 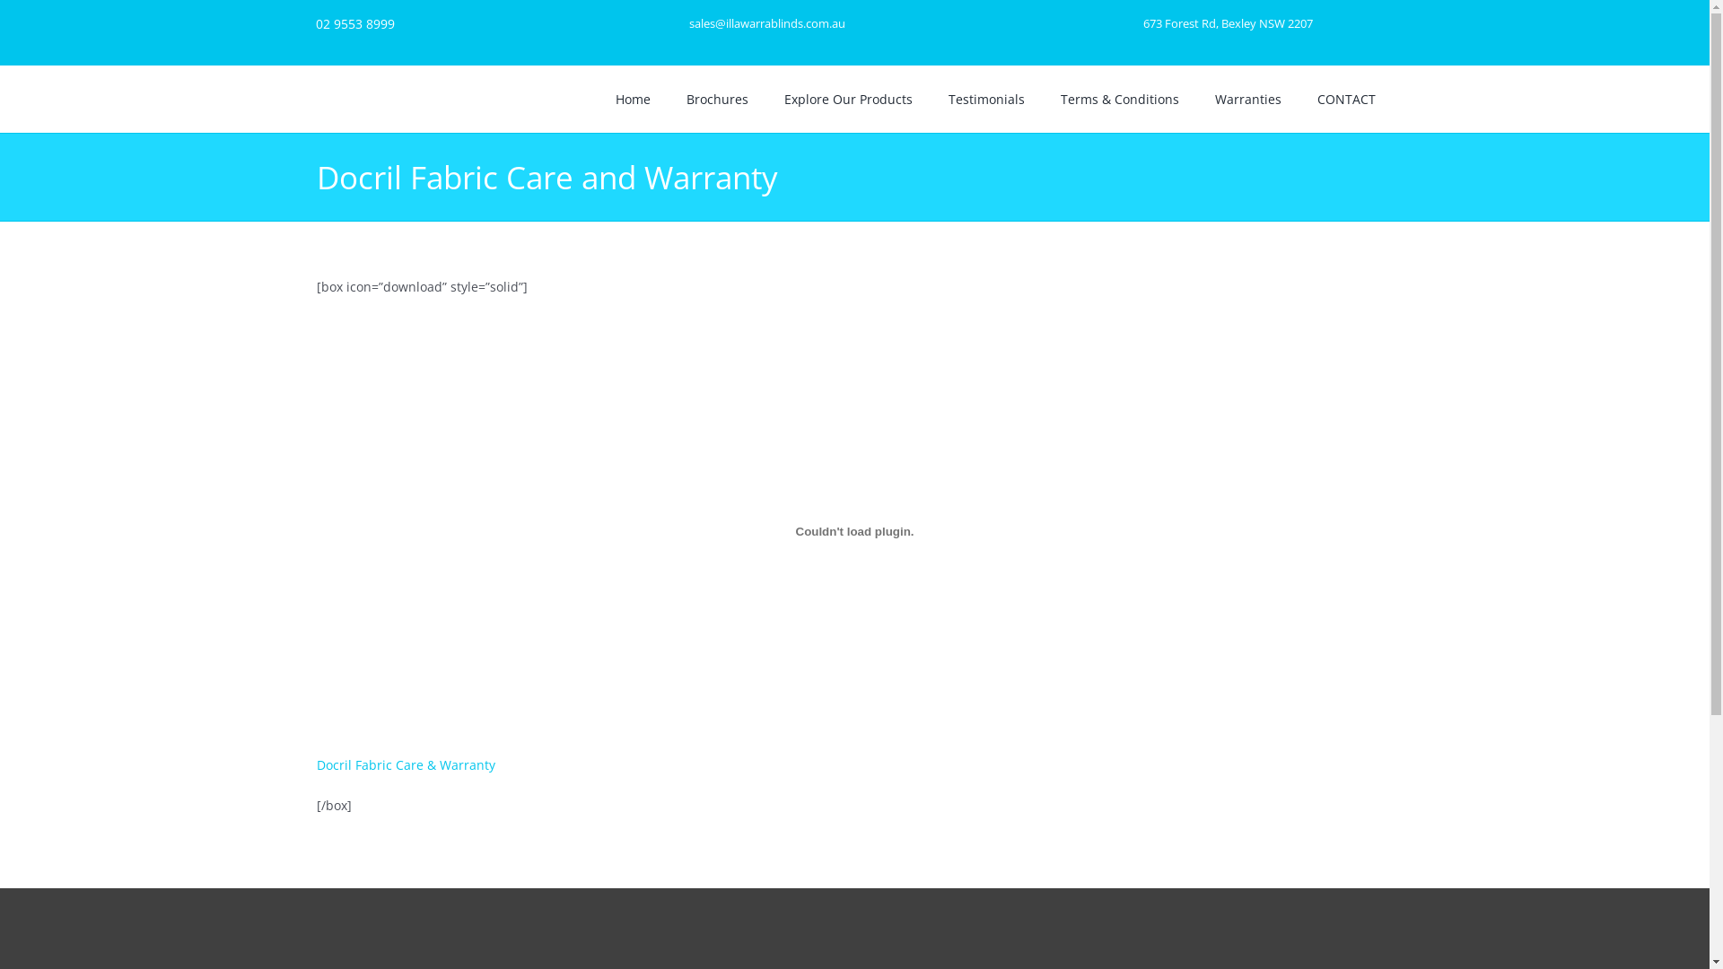 I want to click on CONTACT, so click(x=1346, y=99).